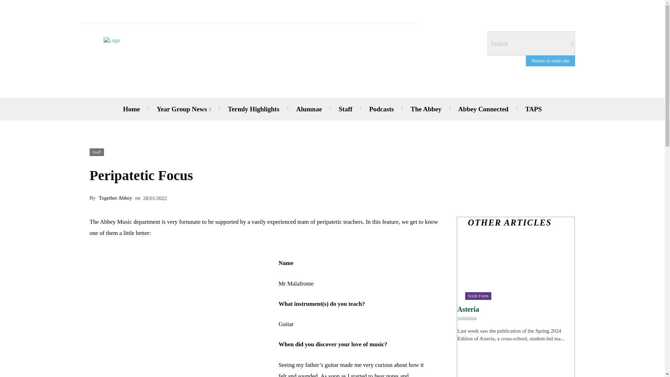 Image resolution: width=670 pixels, height=377 pixels. I want to click on Termly Highlights, so click(254, 109).